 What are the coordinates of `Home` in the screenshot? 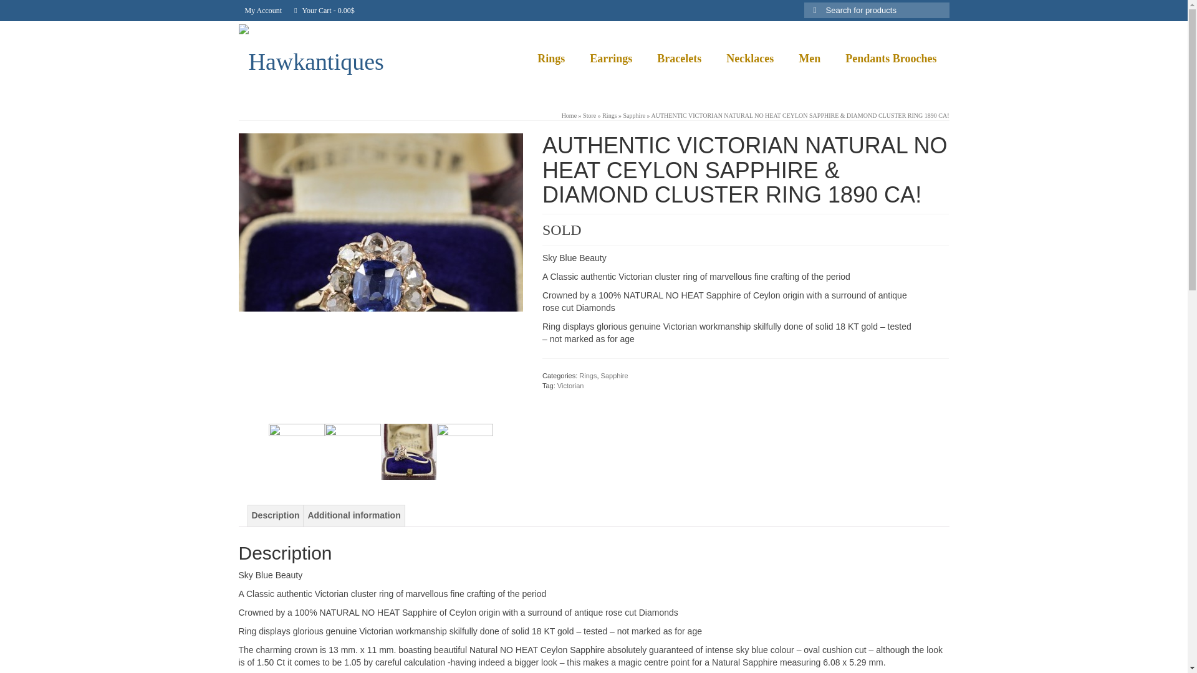 It's located at (569, 116).